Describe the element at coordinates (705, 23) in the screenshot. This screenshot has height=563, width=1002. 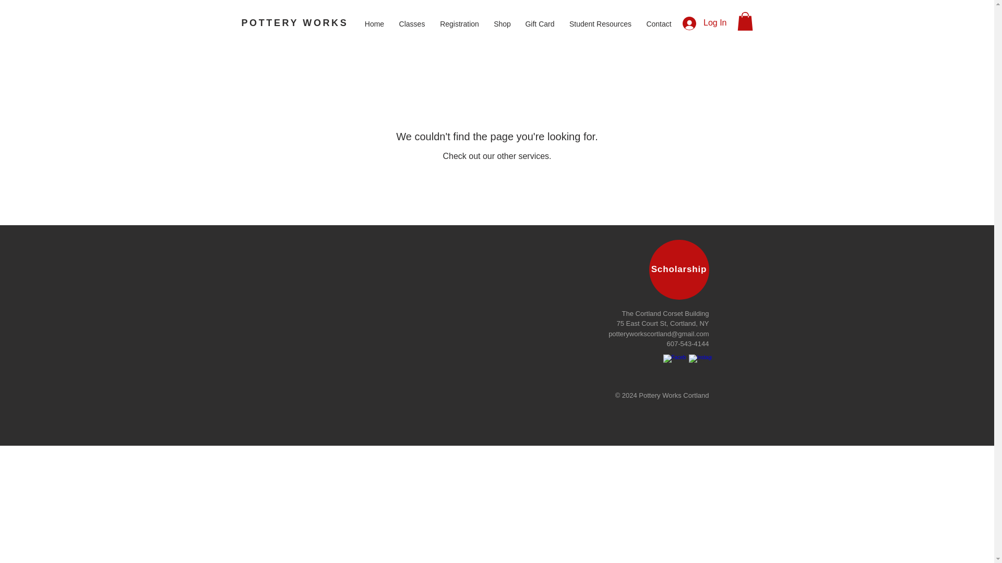
I see `Log In` at that location.